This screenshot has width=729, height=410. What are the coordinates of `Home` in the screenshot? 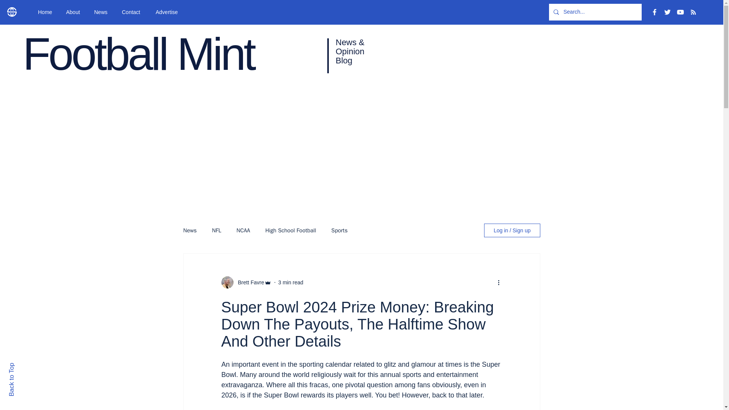 It's located at (46, 12).